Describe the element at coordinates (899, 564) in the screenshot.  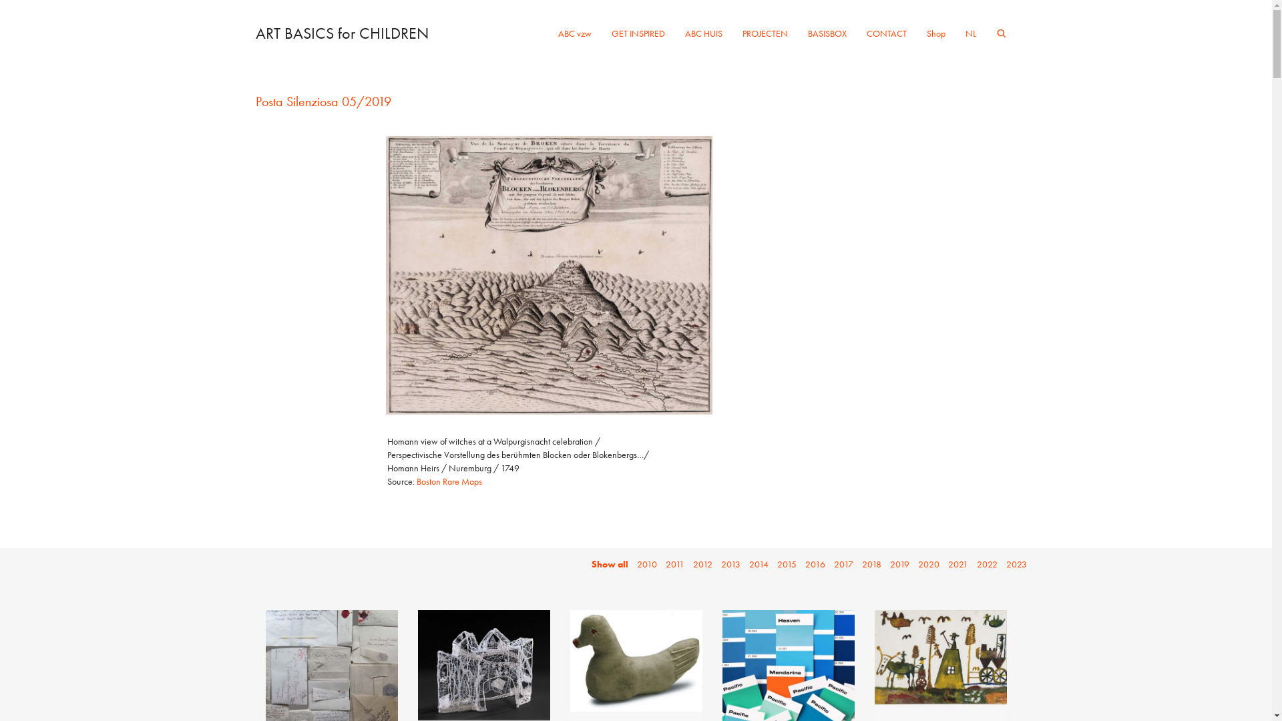
I see `2019` at that location.